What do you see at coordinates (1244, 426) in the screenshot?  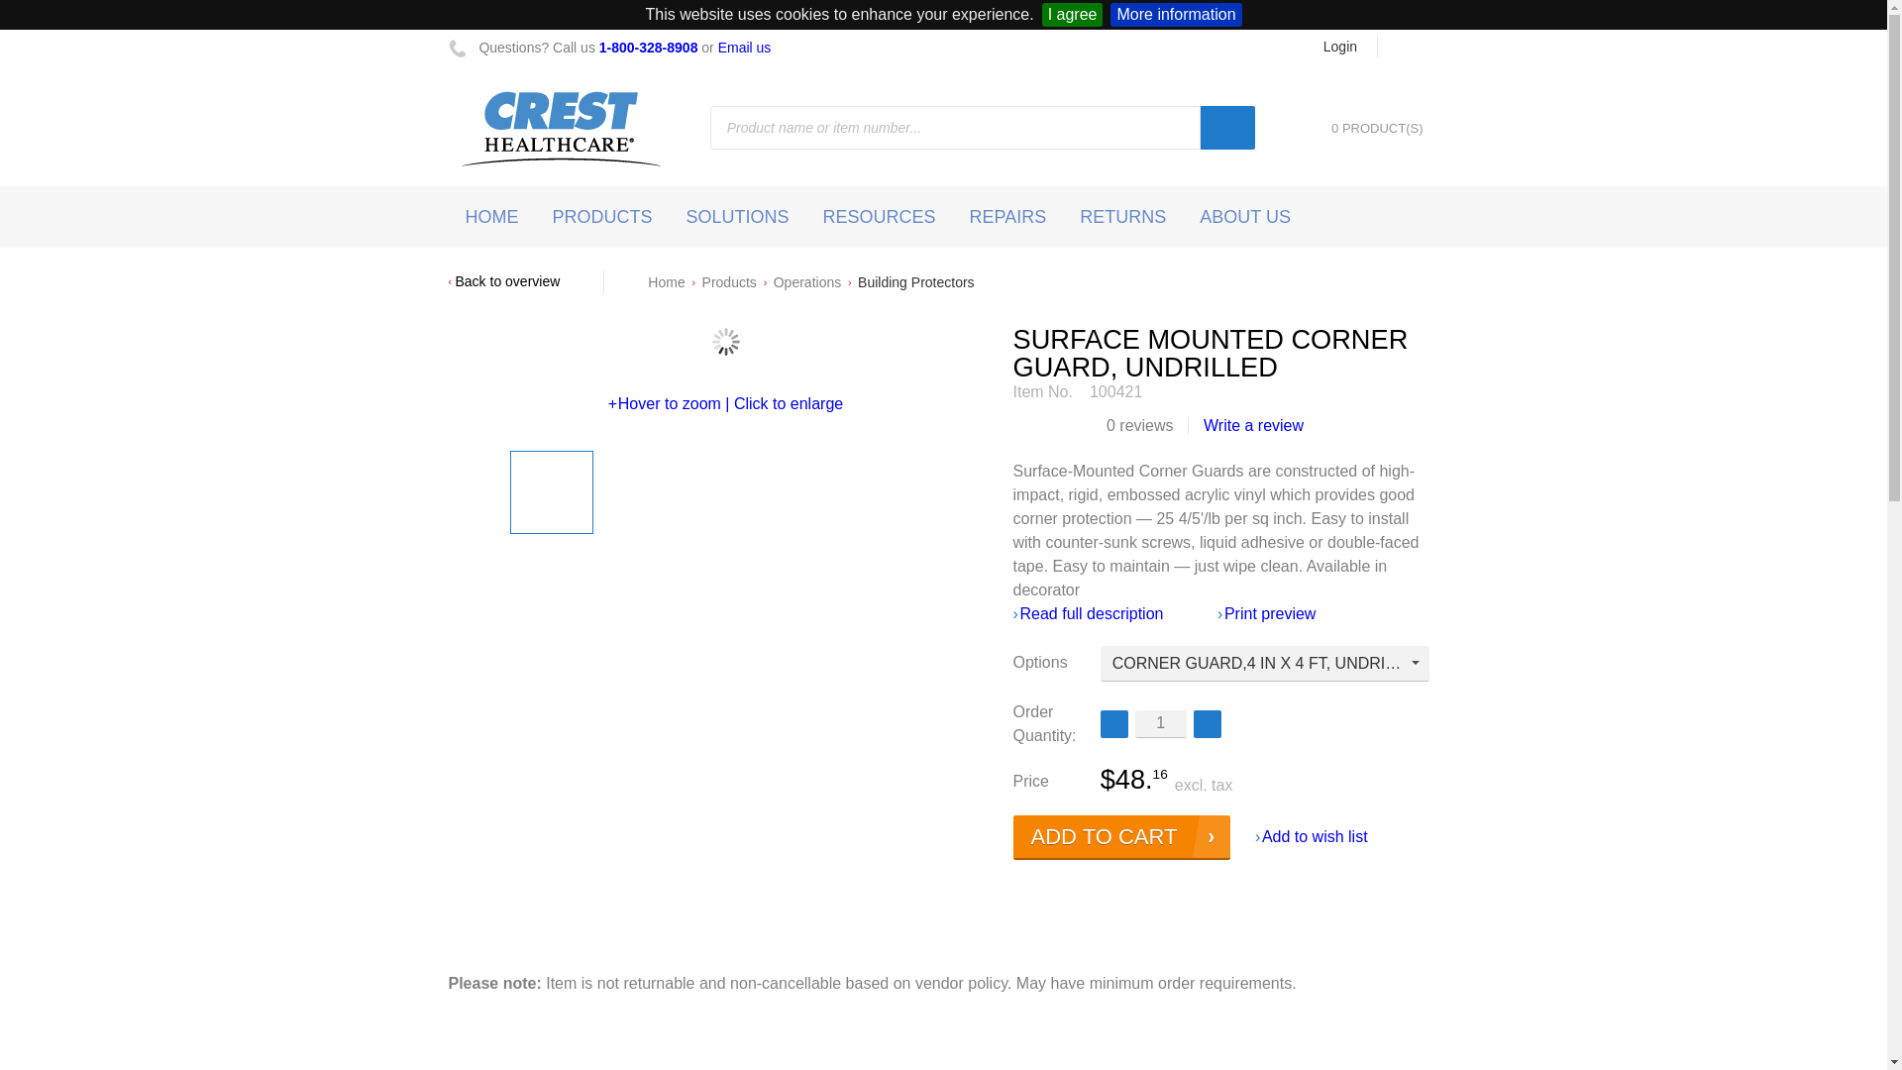 I see `Write a review` at bounding box center [1244, 426].